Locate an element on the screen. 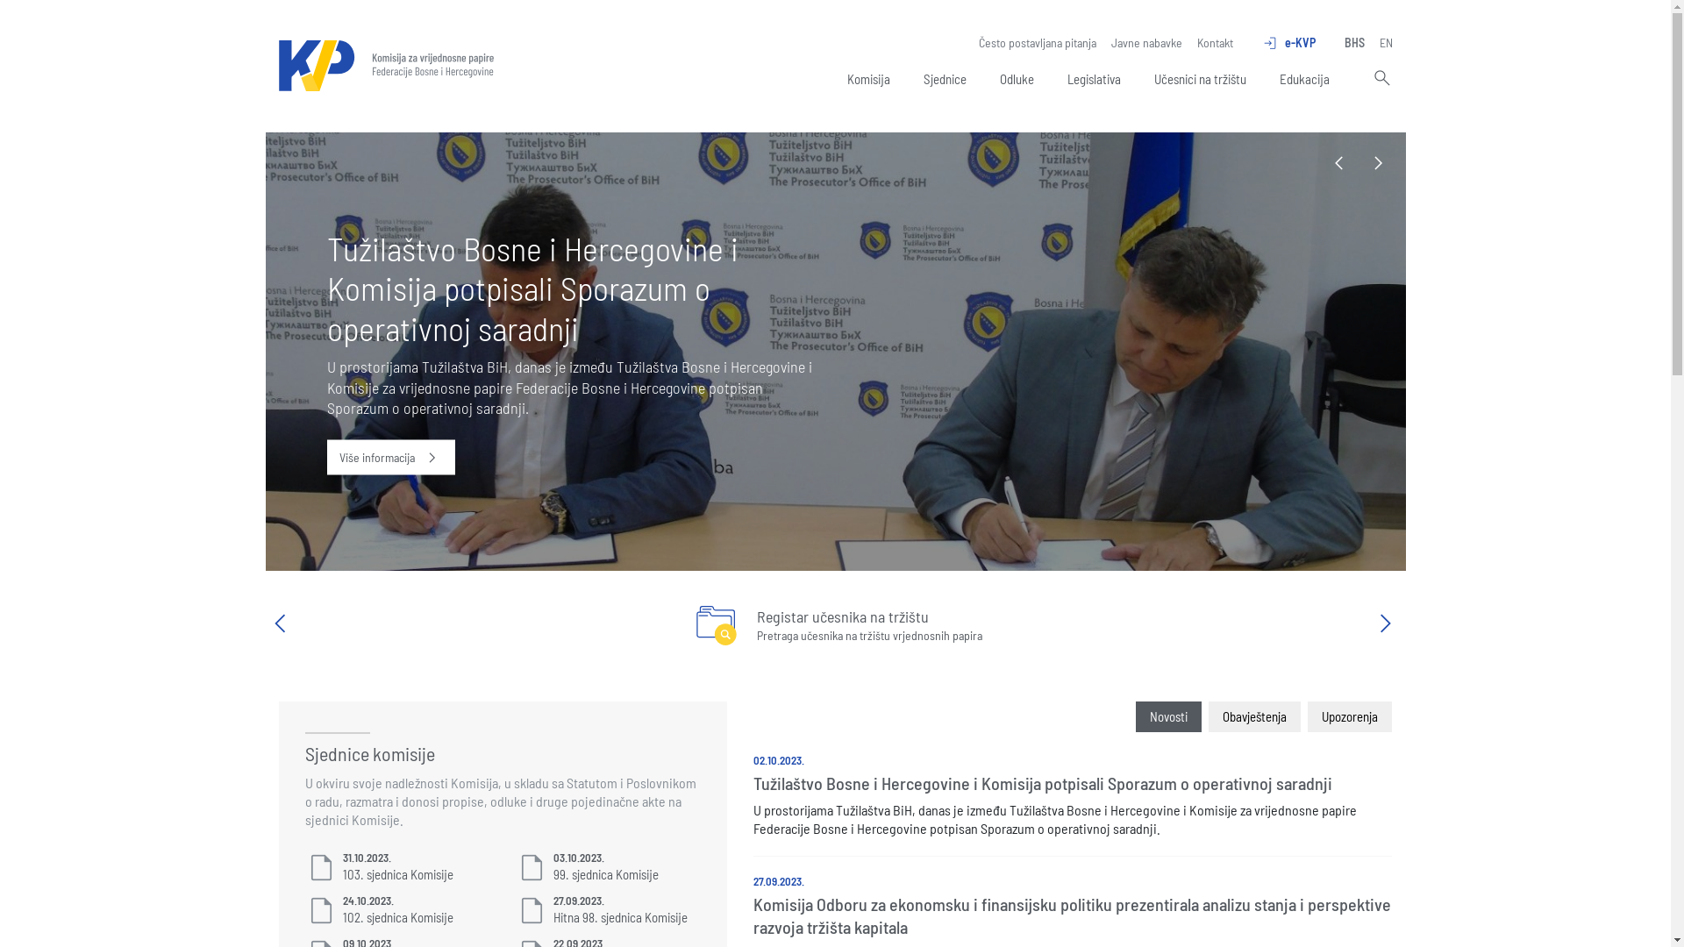 Image resolution: width=1684 pixels, height=947 pixels. Komisija is located at coordinates (868, 82).